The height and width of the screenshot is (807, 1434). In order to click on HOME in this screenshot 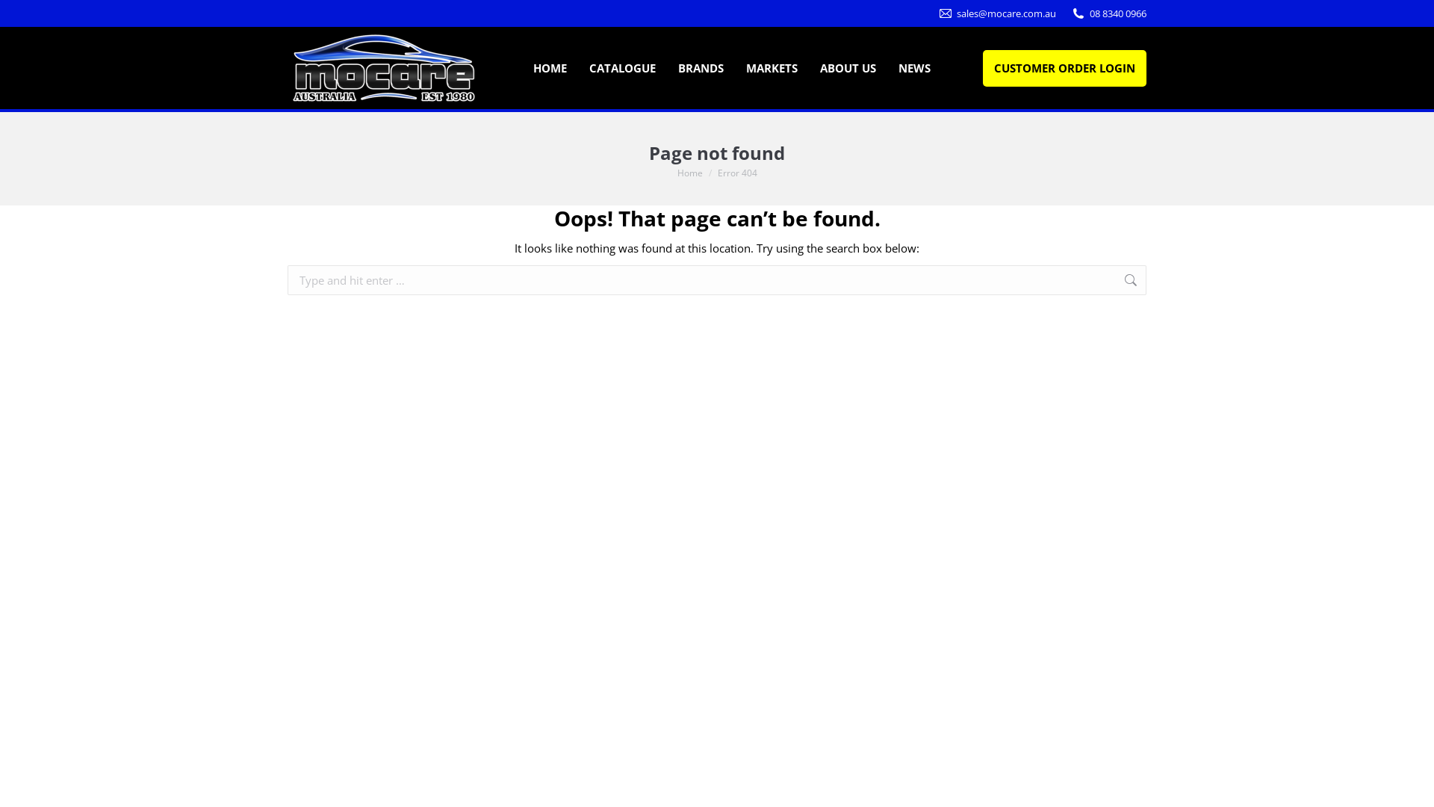, I will do `click(550, 69)`.